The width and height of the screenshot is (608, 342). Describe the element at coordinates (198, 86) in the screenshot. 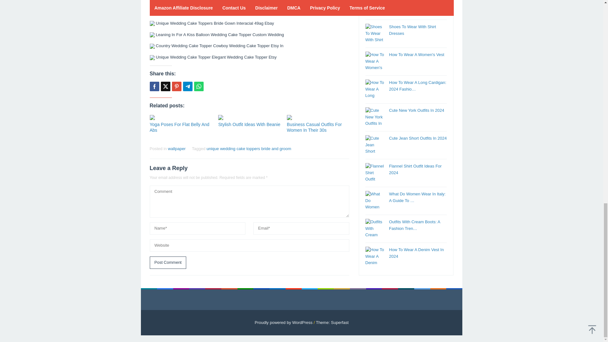

I see `Whatsapp` at that location.